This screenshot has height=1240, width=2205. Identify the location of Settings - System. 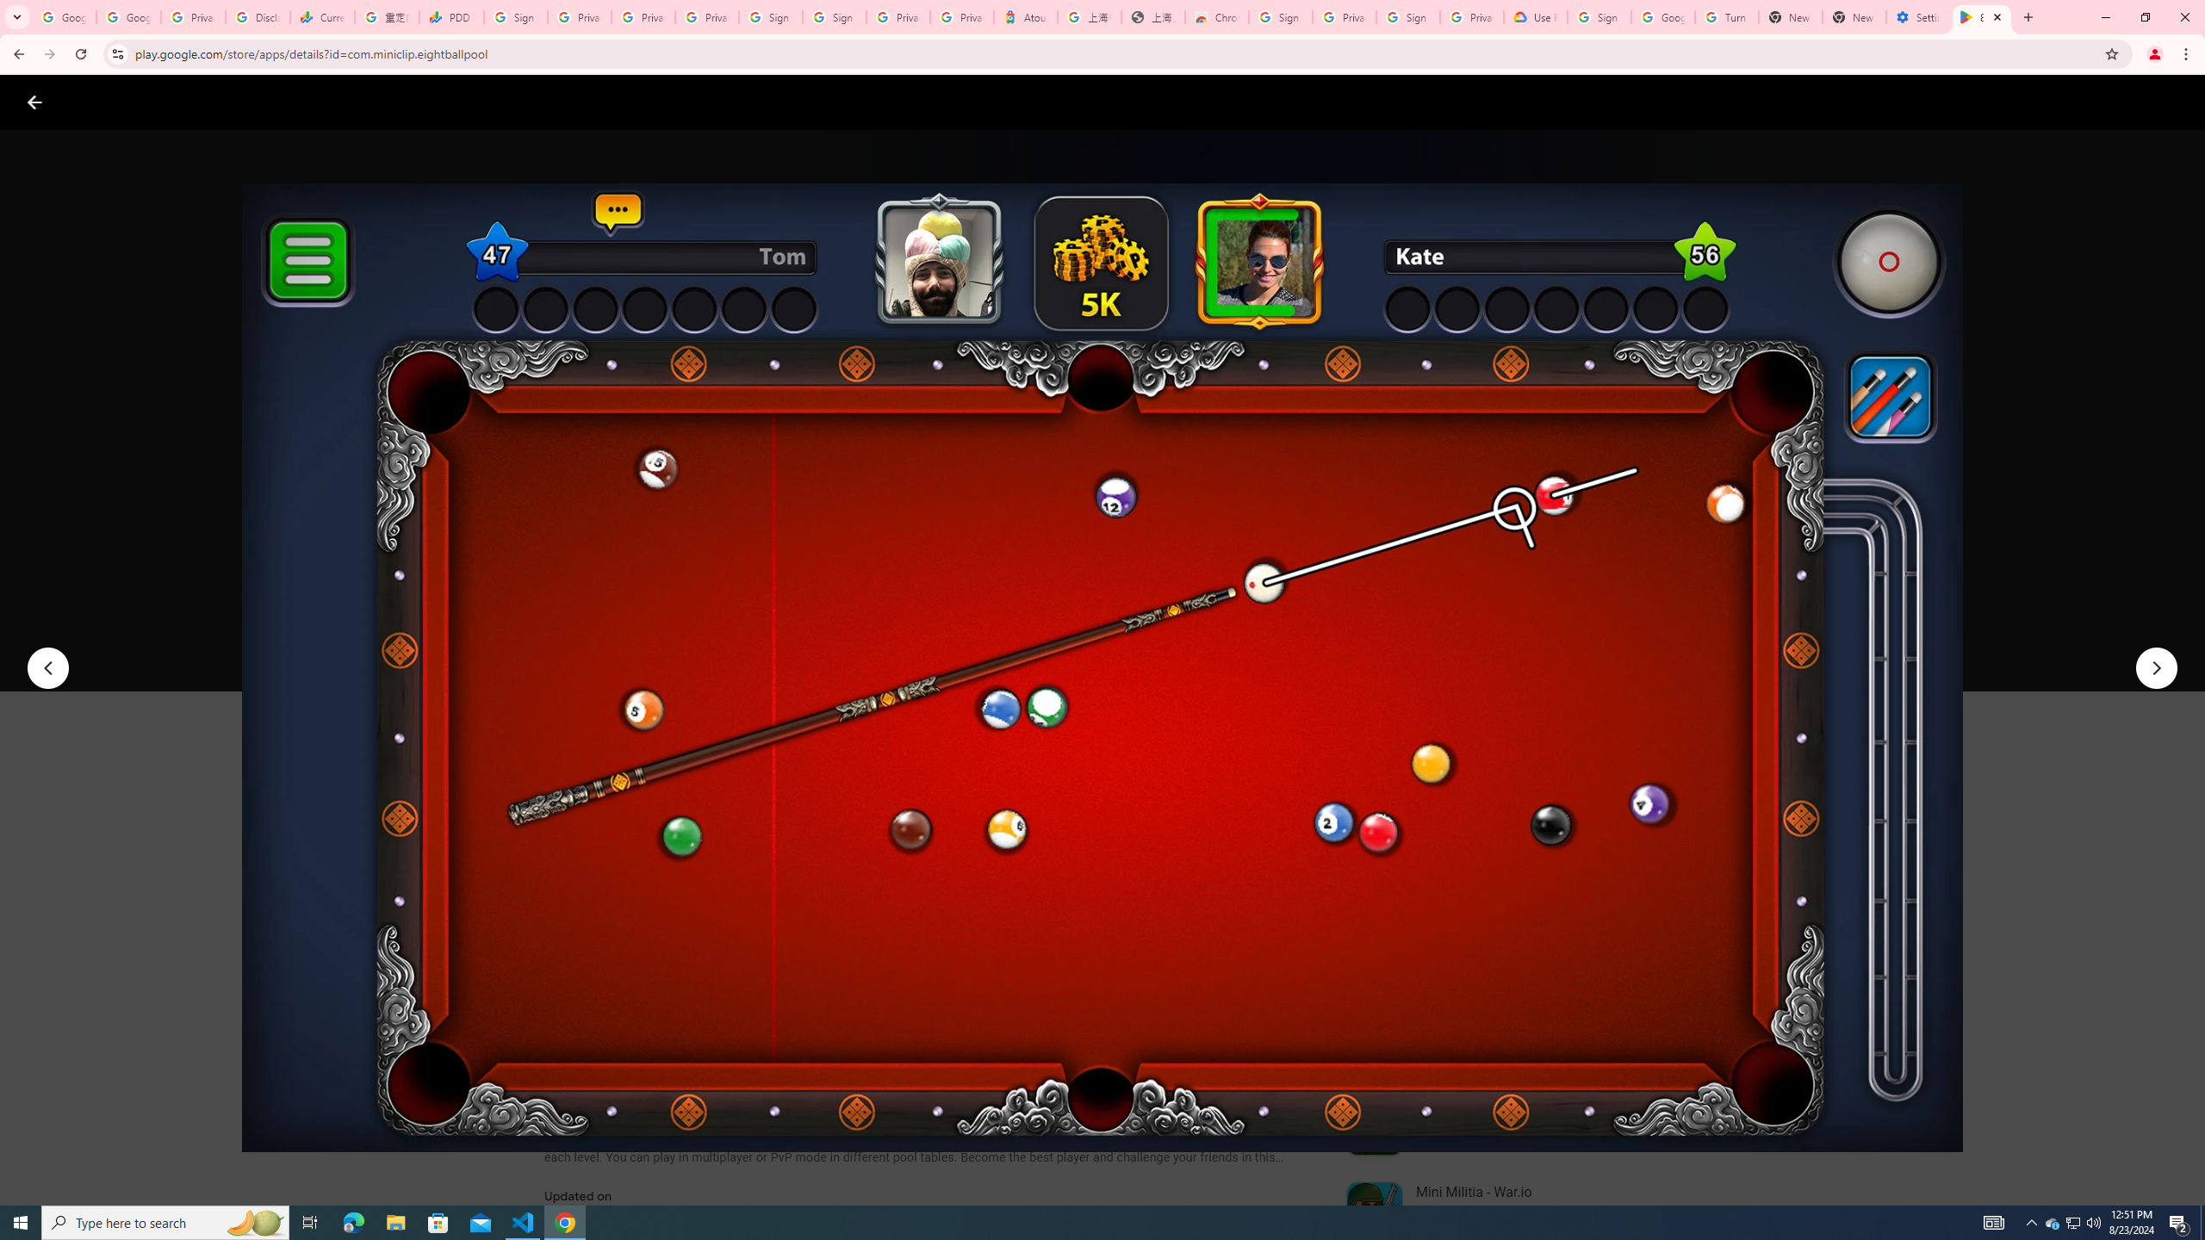
(1918, 17).